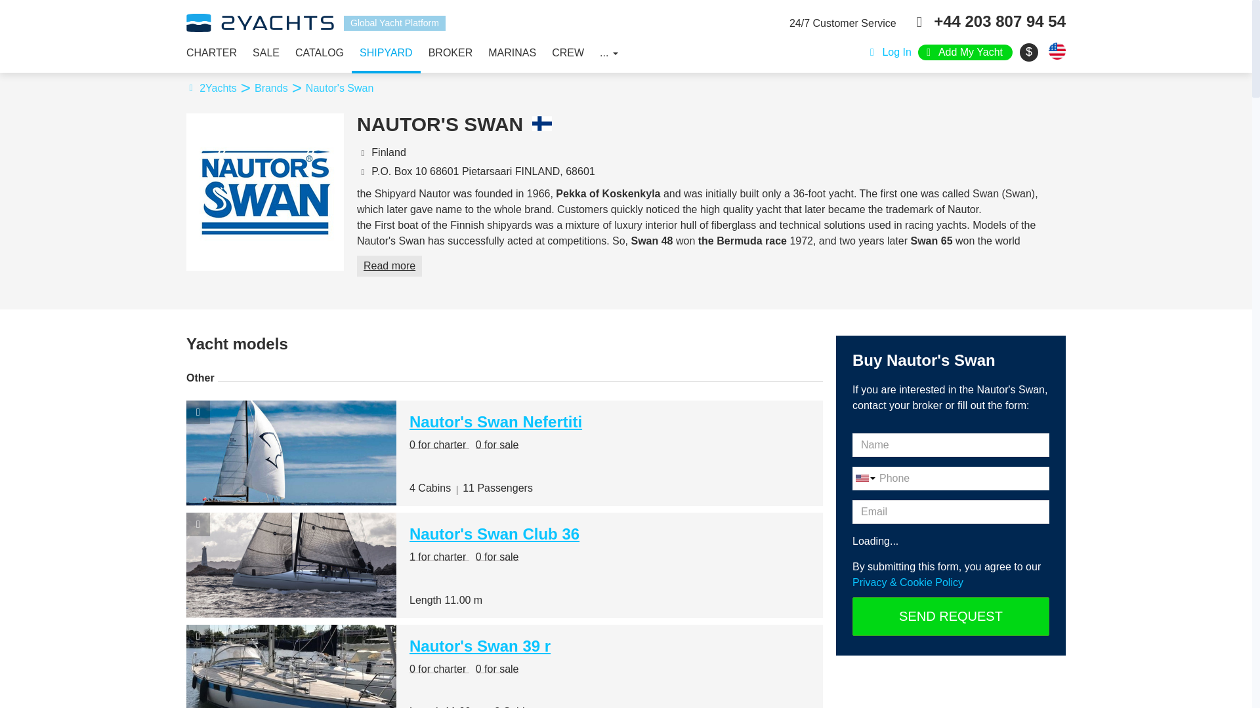 This screenshot has height=708, width=1260. Describe the element at coordinates (362, 171) in the screenshot. I see `Address` at that location.